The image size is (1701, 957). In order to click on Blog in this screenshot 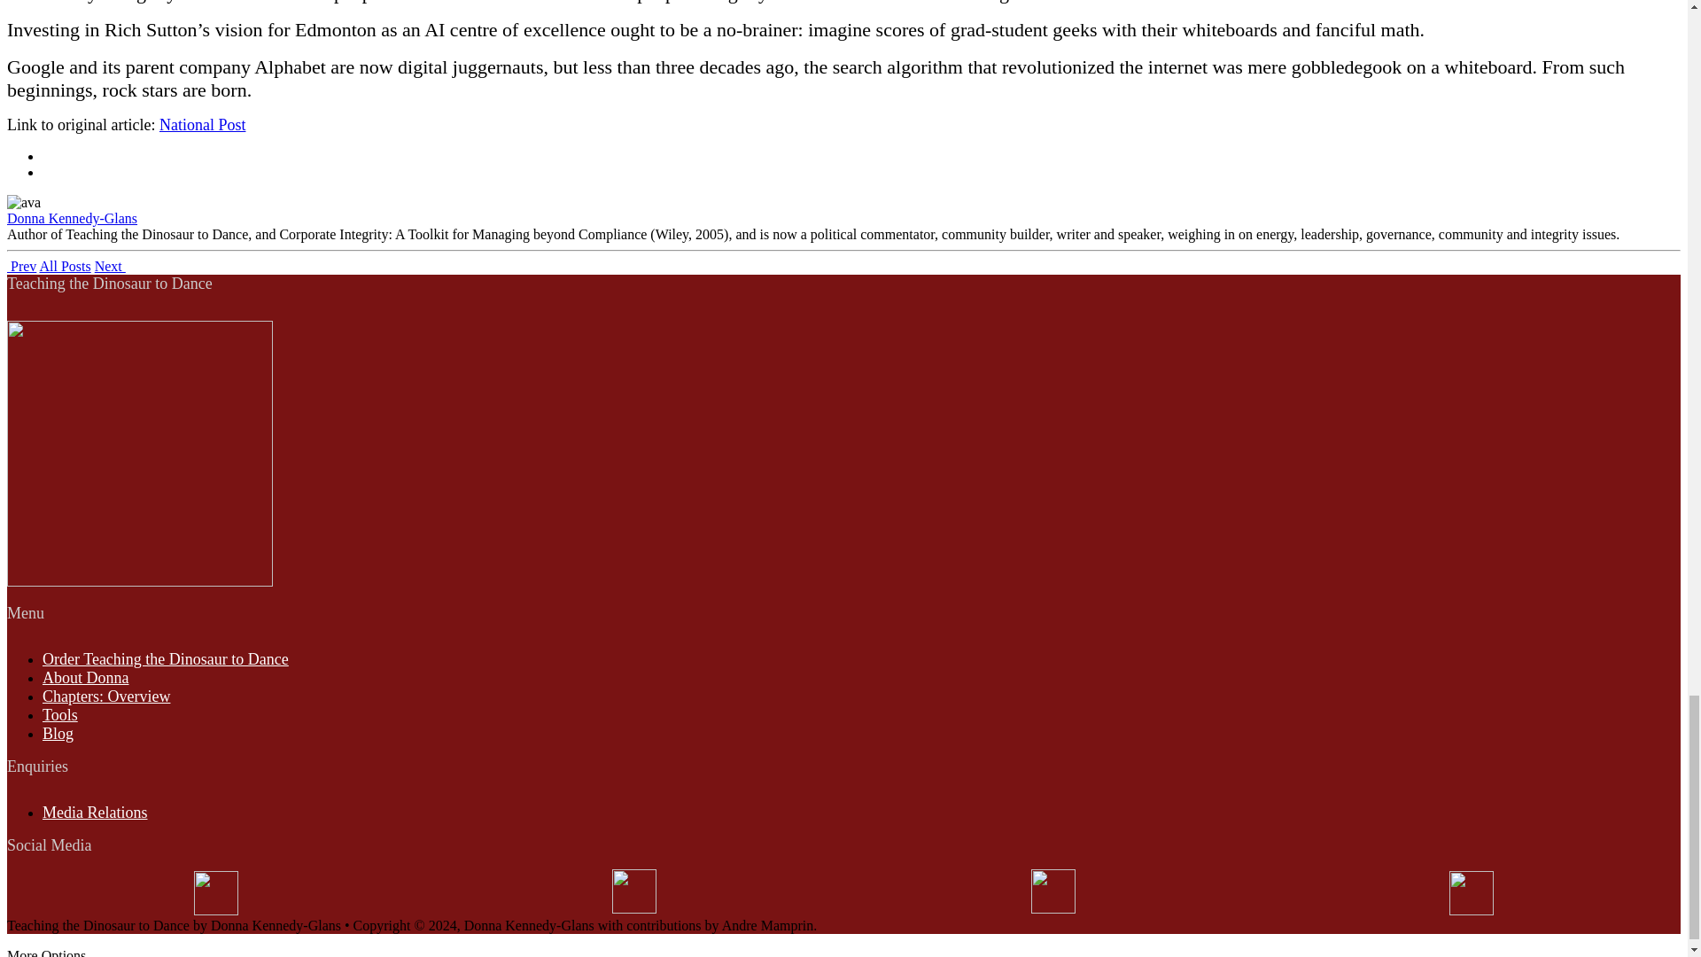, I will do `click(58, 734)`.